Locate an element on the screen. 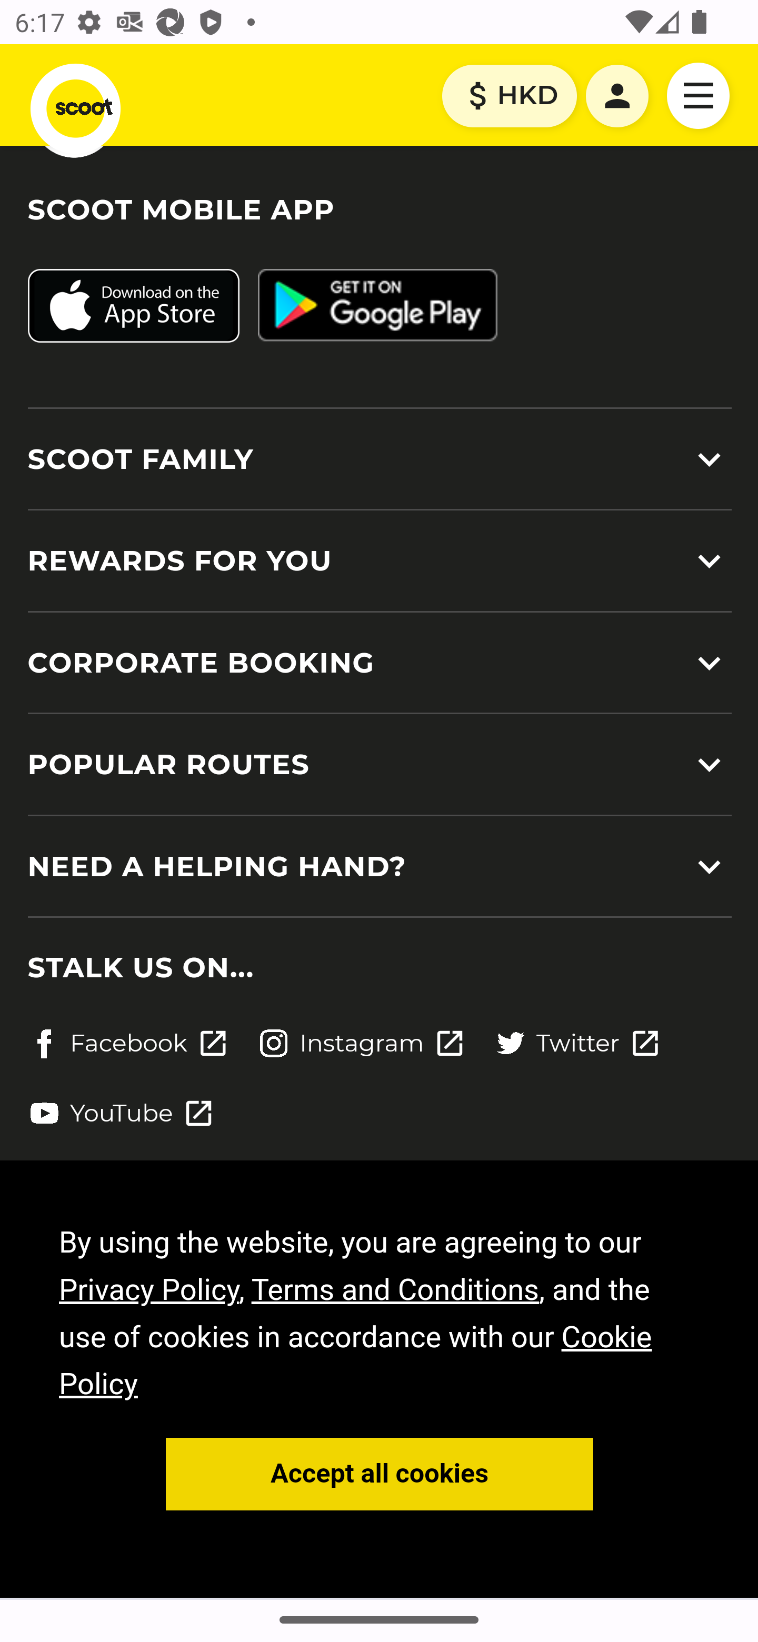 The height and width of the screenshot is (1642, 758). REWARDS FOR YOU keyboard_arrow_down is located at coordinates (379, 560).